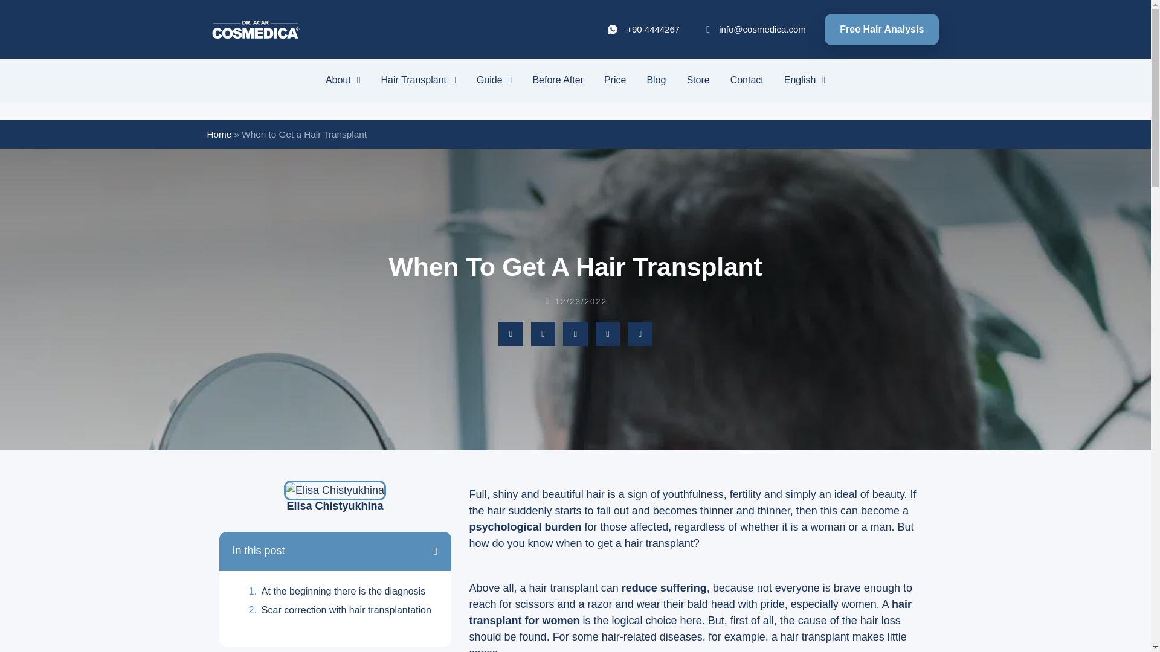 This screenshot has width=1160, height=652. Describe the element at coordinates (697, 80) in the screenshot. I see `Store` at that location.